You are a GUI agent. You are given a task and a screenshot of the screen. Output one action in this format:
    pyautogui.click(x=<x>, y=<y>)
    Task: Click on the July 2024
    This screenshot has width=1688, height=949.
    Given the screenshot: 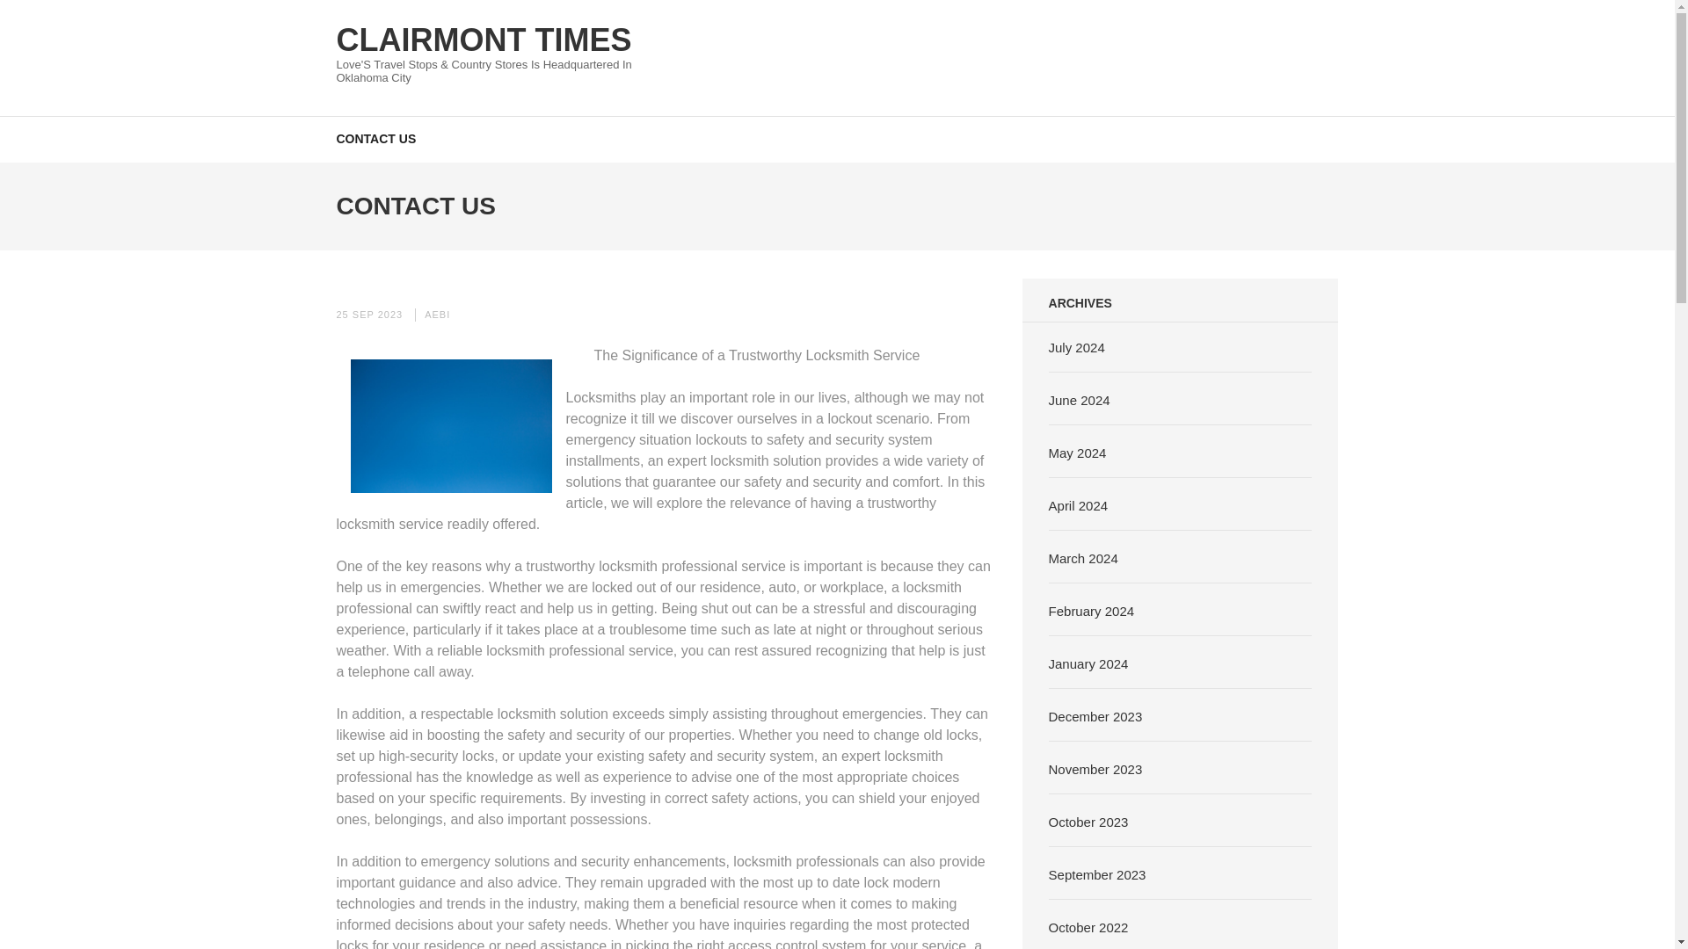 What is the action you would take?
    pyautogui.click(x=1076, y=346)
    